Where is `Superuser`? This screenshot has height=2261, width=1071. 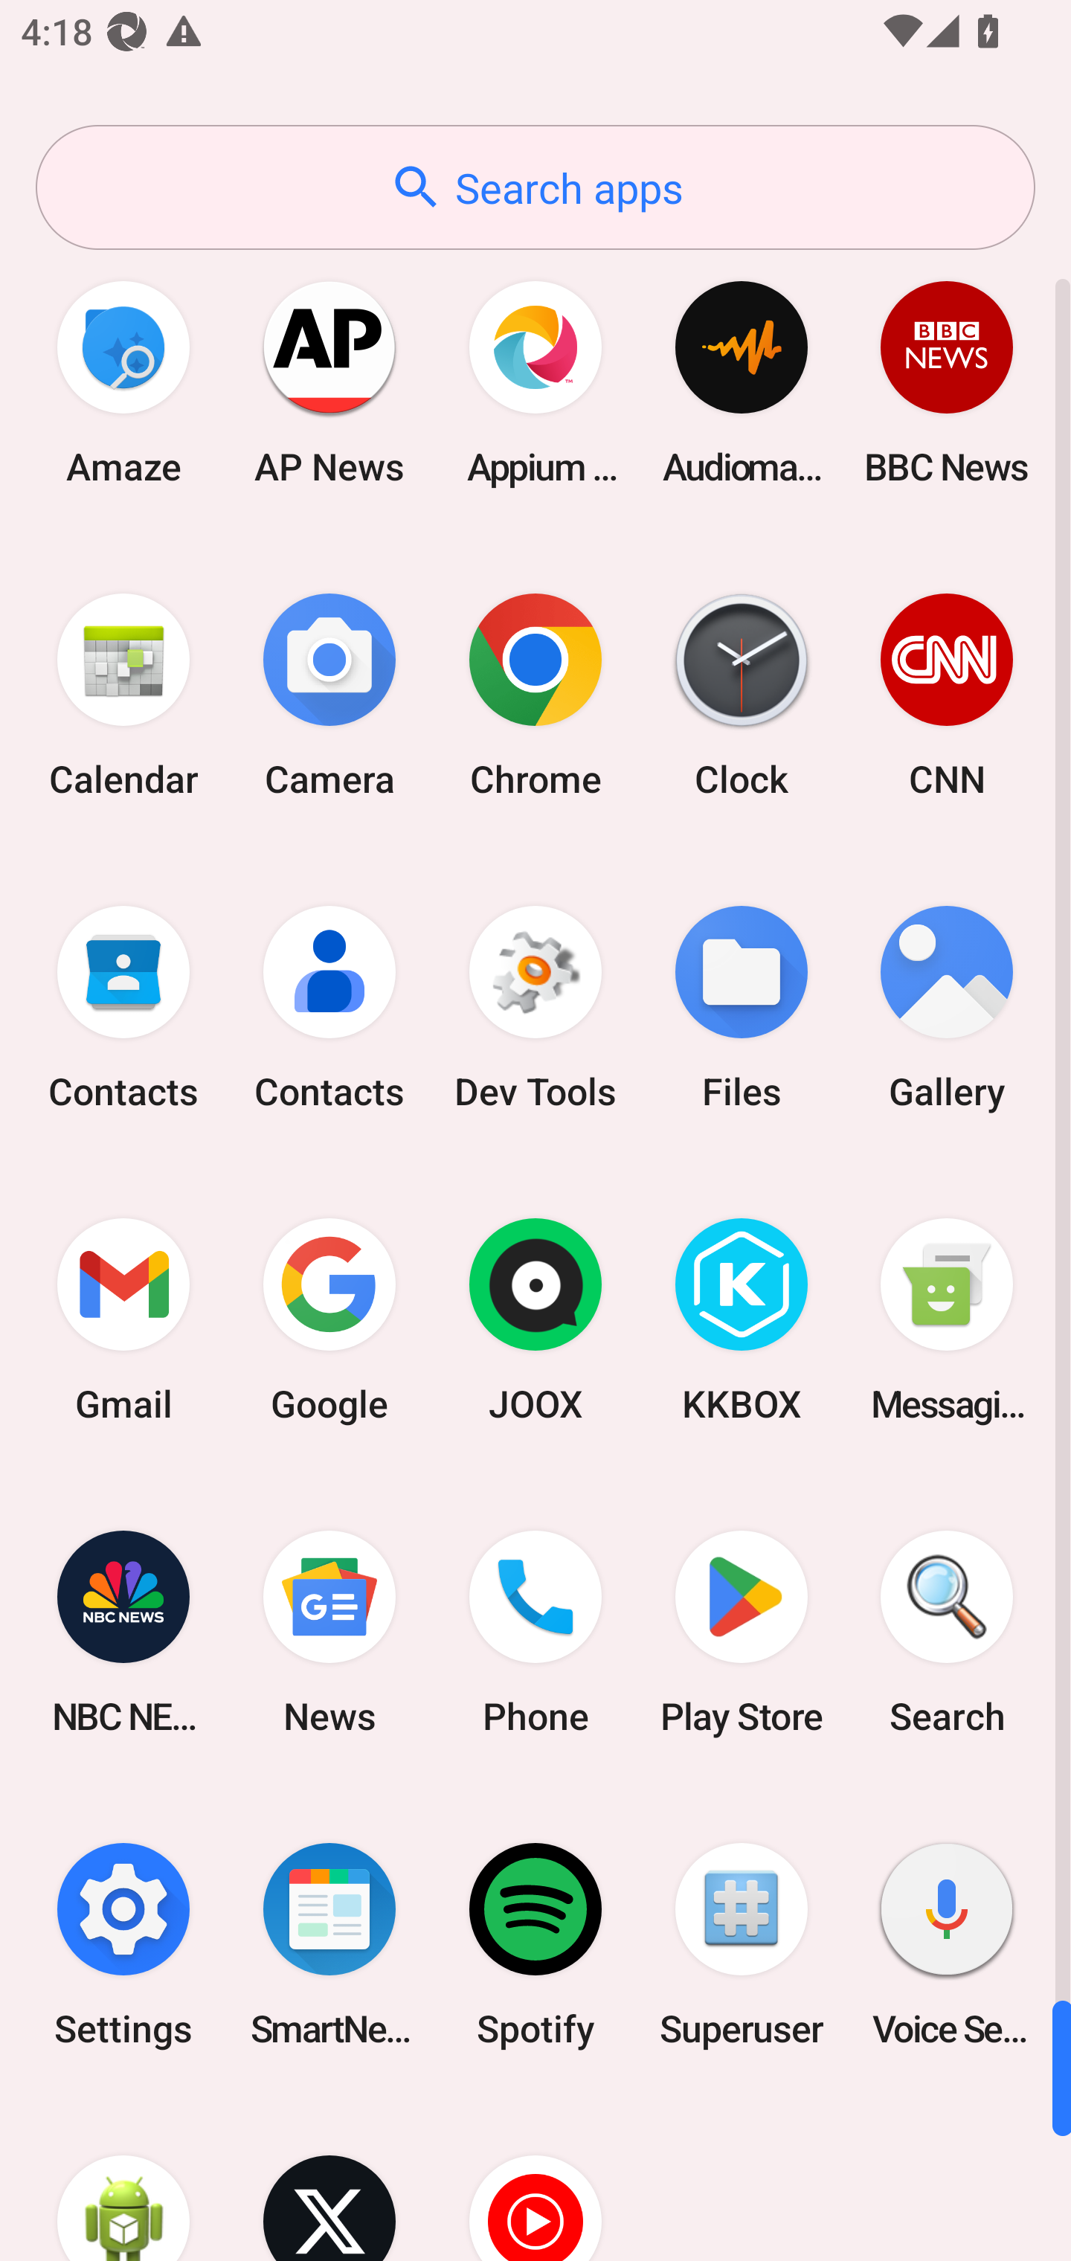 Superuser is located at coordinates (741, 1944).